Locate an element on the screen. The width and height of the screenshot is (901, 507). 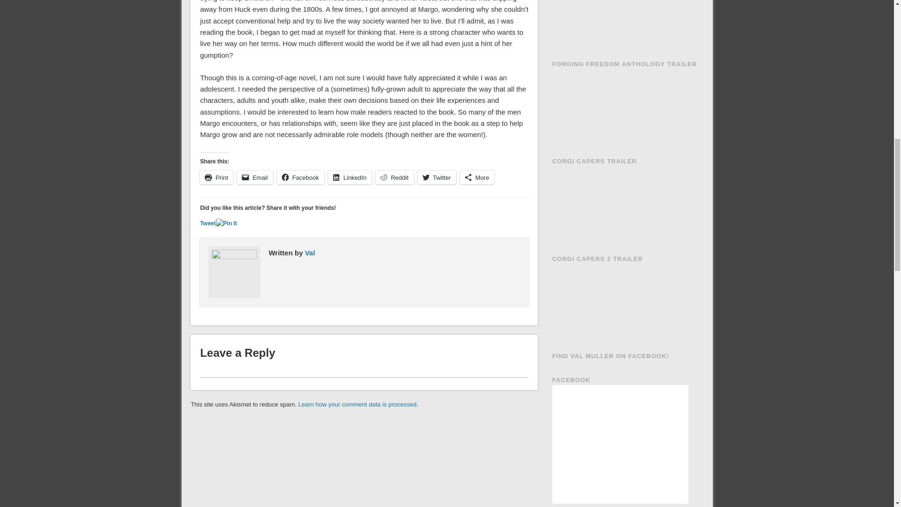
Email is located at coordinates (254, 177).